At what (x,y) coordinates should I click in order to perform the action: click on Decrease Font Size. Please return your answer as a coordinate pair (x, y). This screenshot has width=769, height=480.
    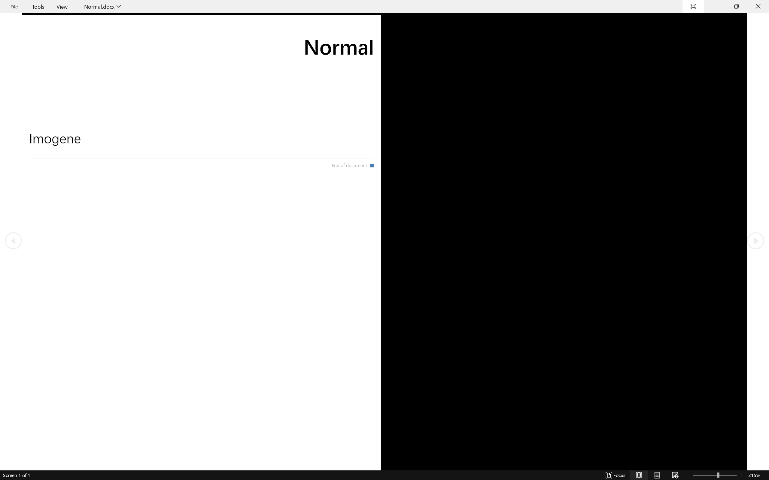
    Looking at the image, I should click on (164, 29).